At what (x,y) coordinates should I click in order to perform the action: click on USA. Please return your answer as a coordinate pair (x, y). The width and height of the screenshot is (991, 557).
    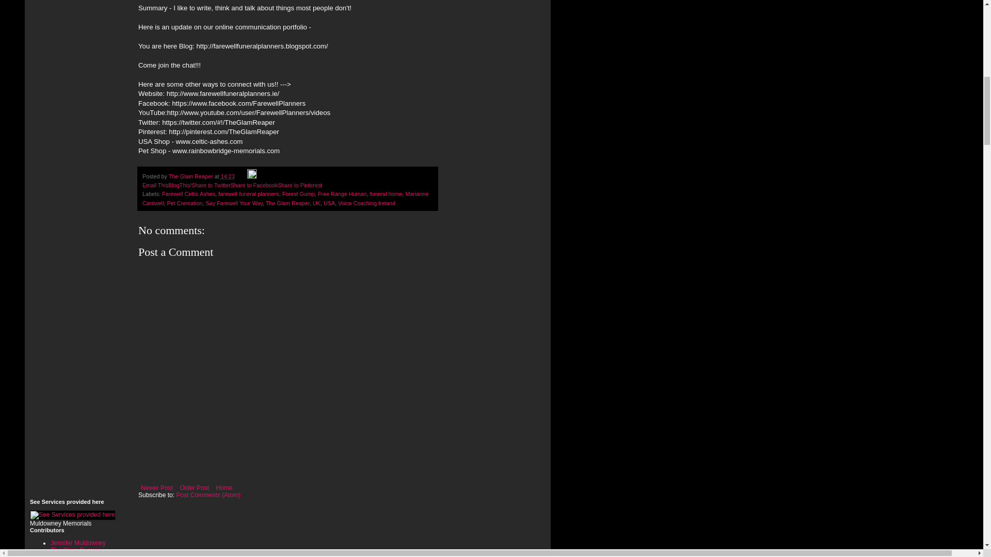
    Looking at the image, I should click on (329, 203).